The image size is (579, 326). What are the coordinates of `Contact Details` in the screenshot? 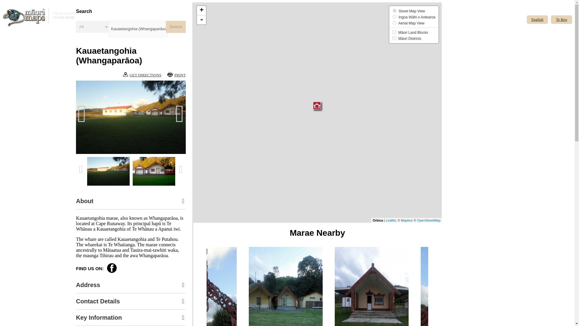 It's located at (131, 301).